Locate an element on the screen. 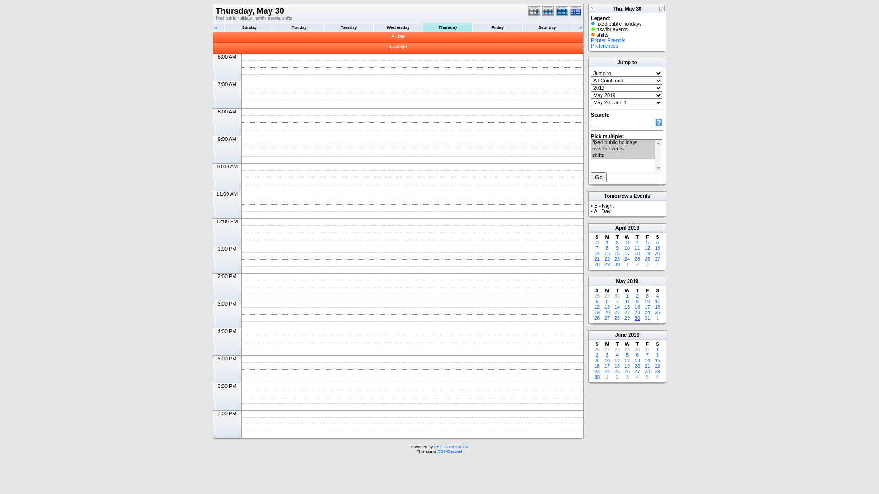 The width and height of the screenshot is (879, 494). 18 is located at coordinates (637, 253).